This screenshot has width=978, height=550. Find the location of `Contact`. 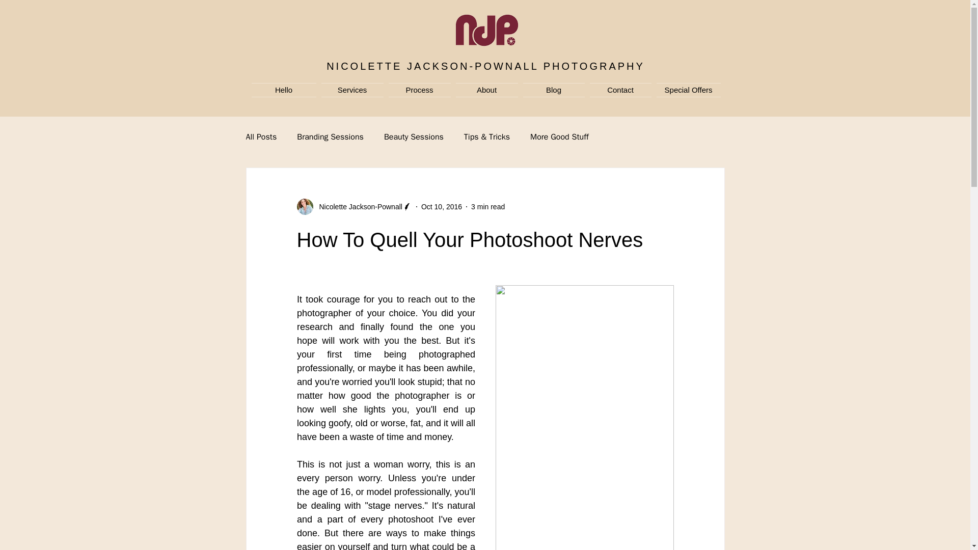

Contact is located at coordinates (620, 90).